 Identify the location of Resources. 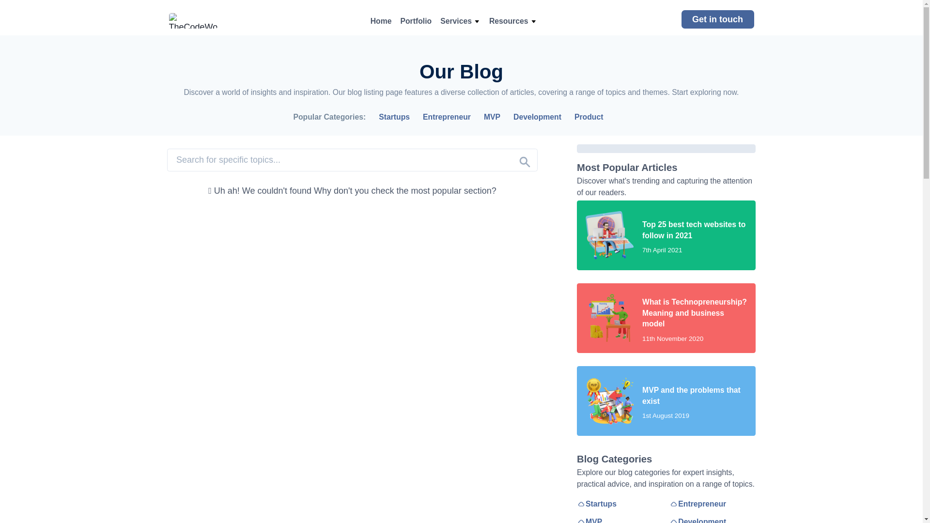
(509, 21).